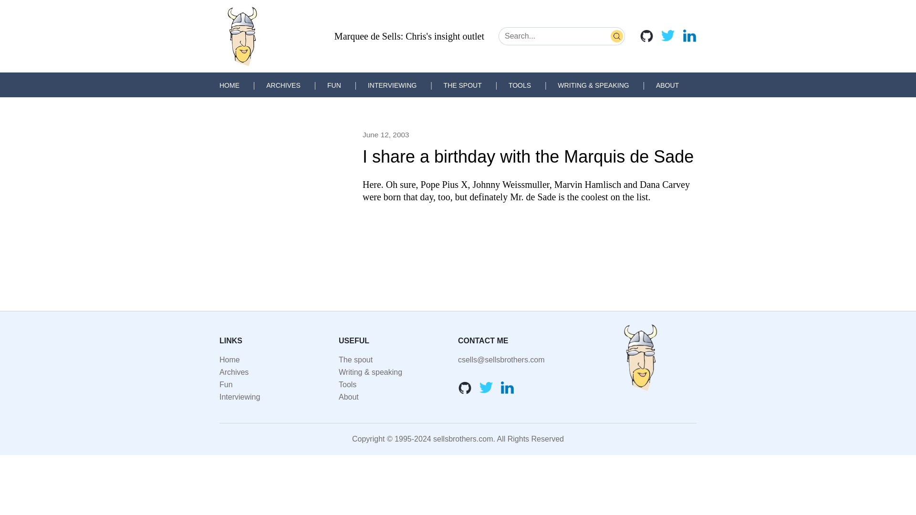  What do you see at coordinates (409, 36) in the screenshot?
I see `Marquee de Sells: Chris's insight outlet` at bounding box center [409, 36].